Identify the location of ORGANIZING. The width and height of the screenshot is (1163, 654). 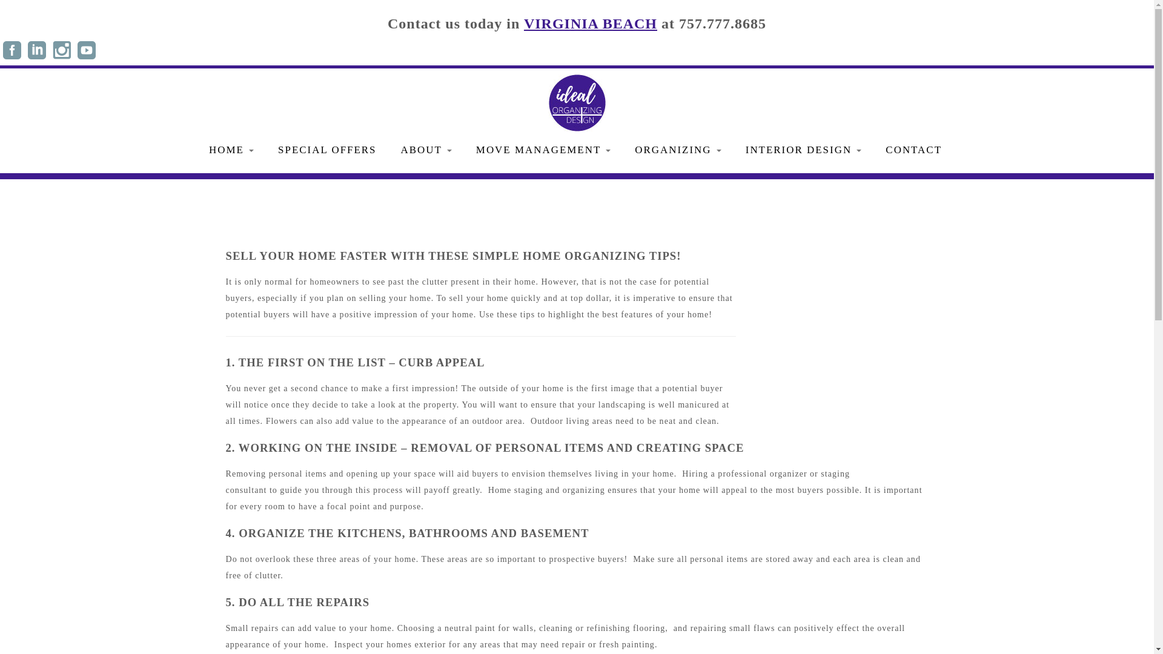
(678, 150).